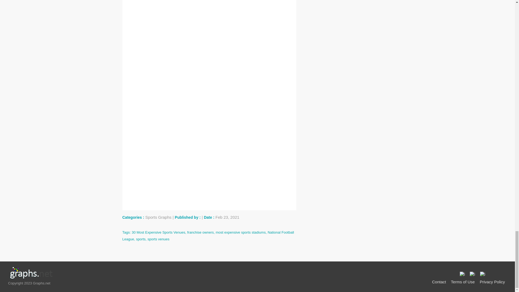  What do you see at coordinates (158, 239) in the screenshot?
I see `sports venues` at bounding box center [158, 239].